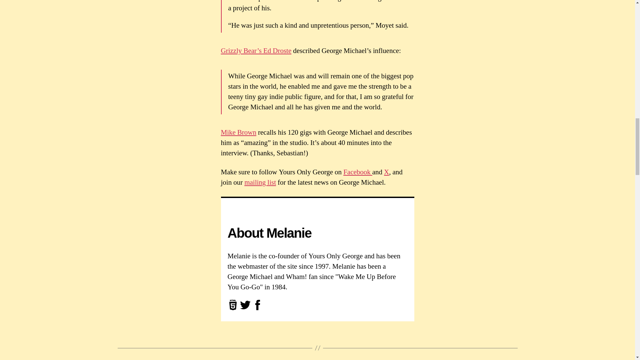 The height and width of the screenshot is (360, 640). I want to click on Melanie  On Twitter, so click(245, 309).